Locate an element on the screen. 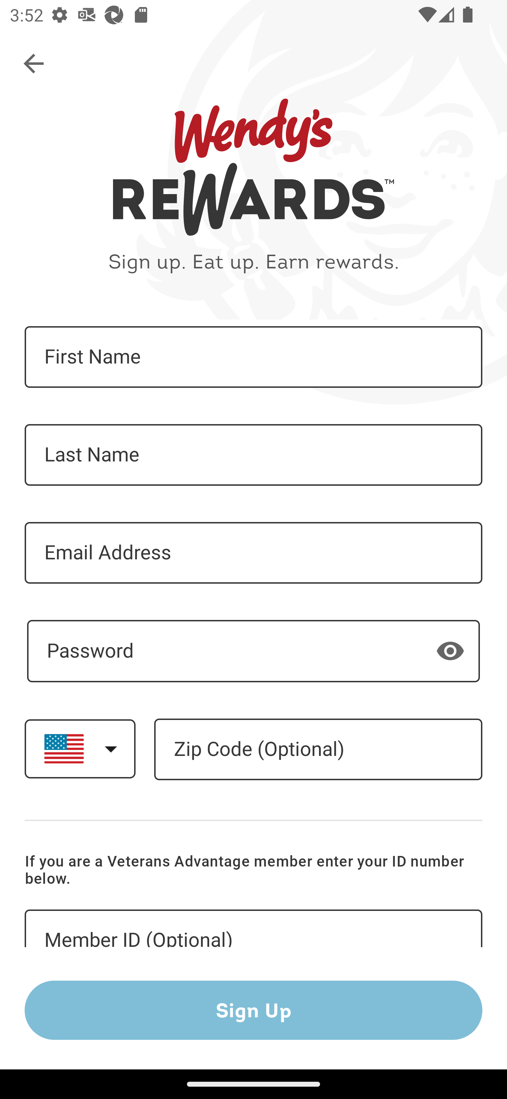 The width and height of the screenshot is (507, 1099). Last Name - Required is located at coordinates (254, 455).